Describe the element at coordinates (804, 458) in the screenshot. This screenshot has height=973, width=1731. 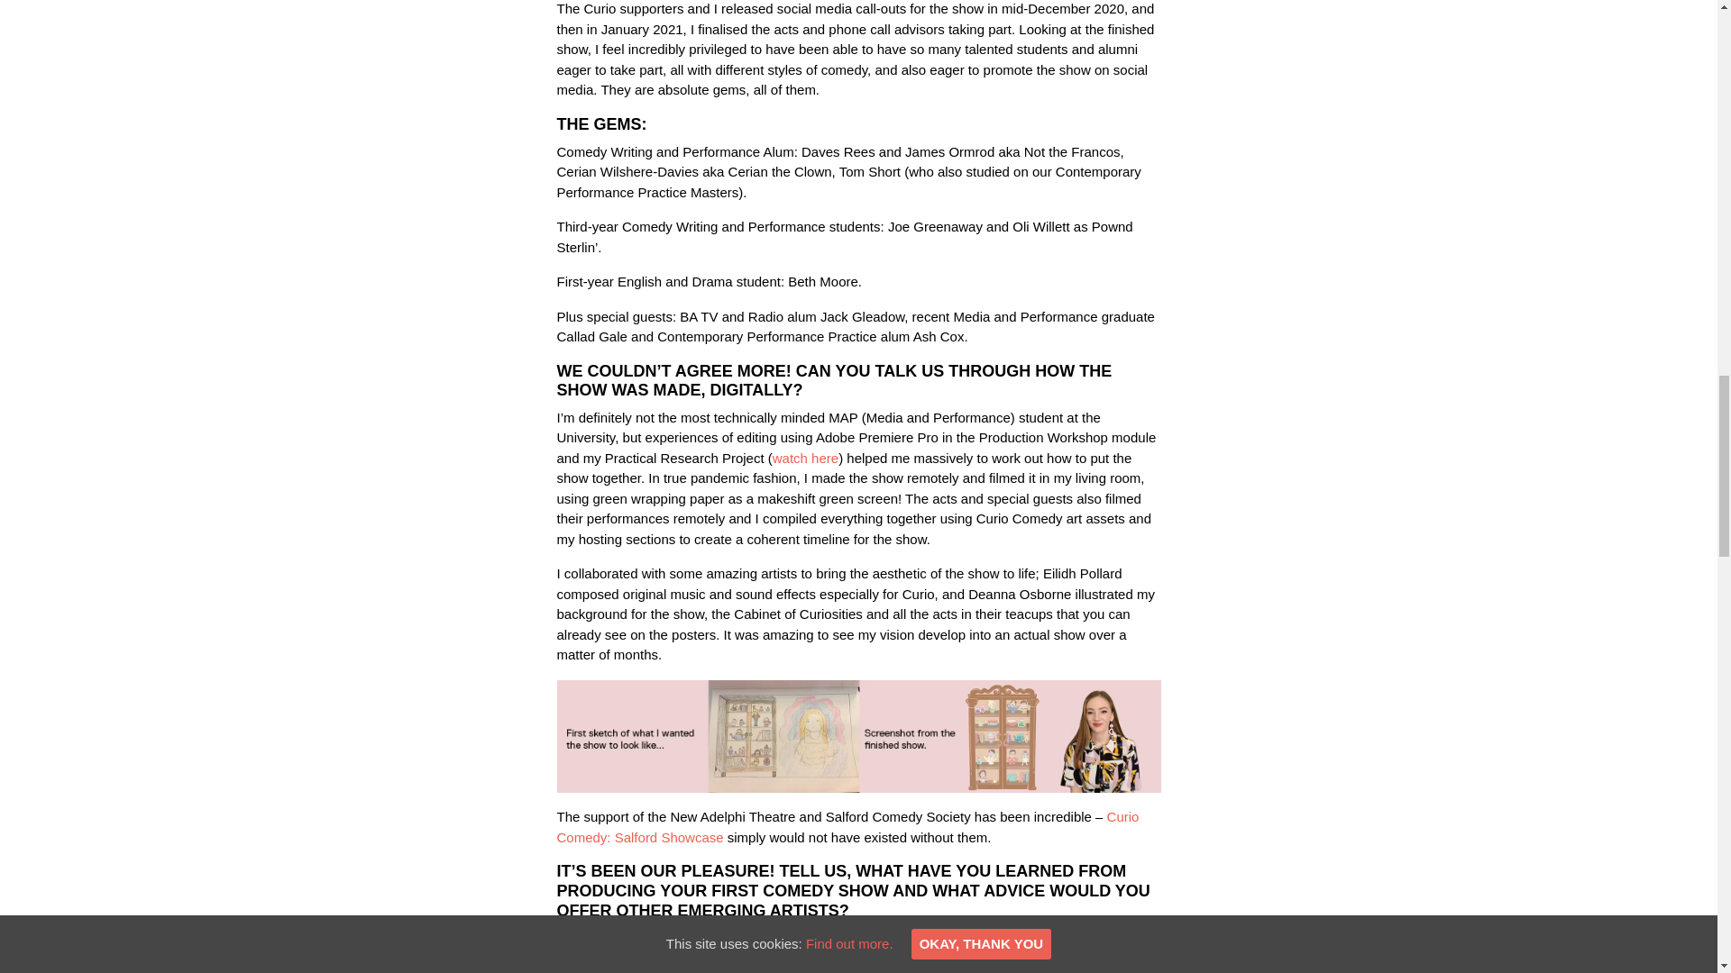
I see `watch here` at that location.